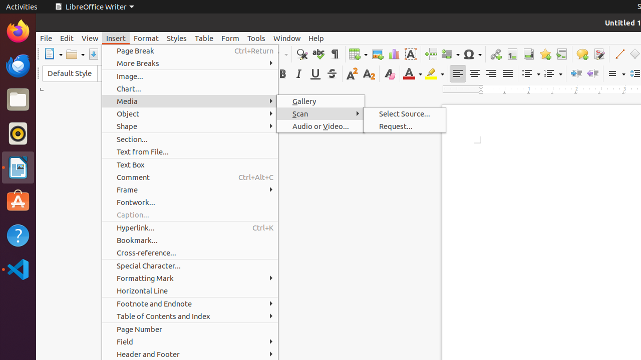 The image size is (641, 360). What do you see at coordinates (298, 74) in the screenshot?
I see `Italic` at bounding box center [298, 74].